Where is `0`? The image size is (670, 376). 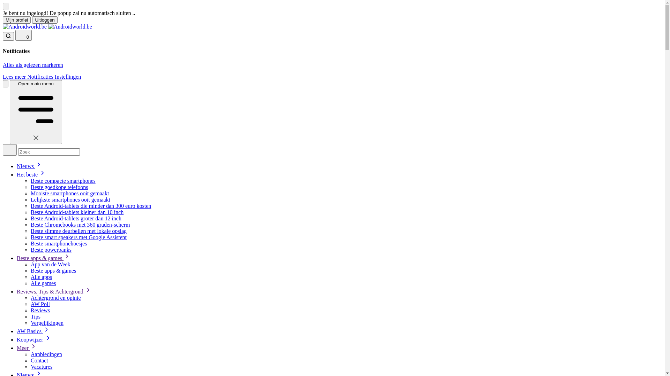
0 is located at coordinates (24, 36).